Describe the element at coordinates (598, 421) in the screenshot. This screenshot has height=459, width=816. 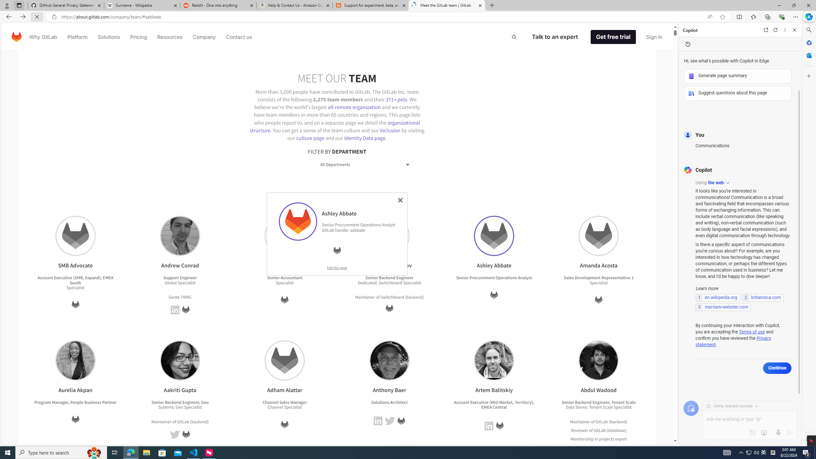
I see `Maintainer of GitLab (backend)` at that location.